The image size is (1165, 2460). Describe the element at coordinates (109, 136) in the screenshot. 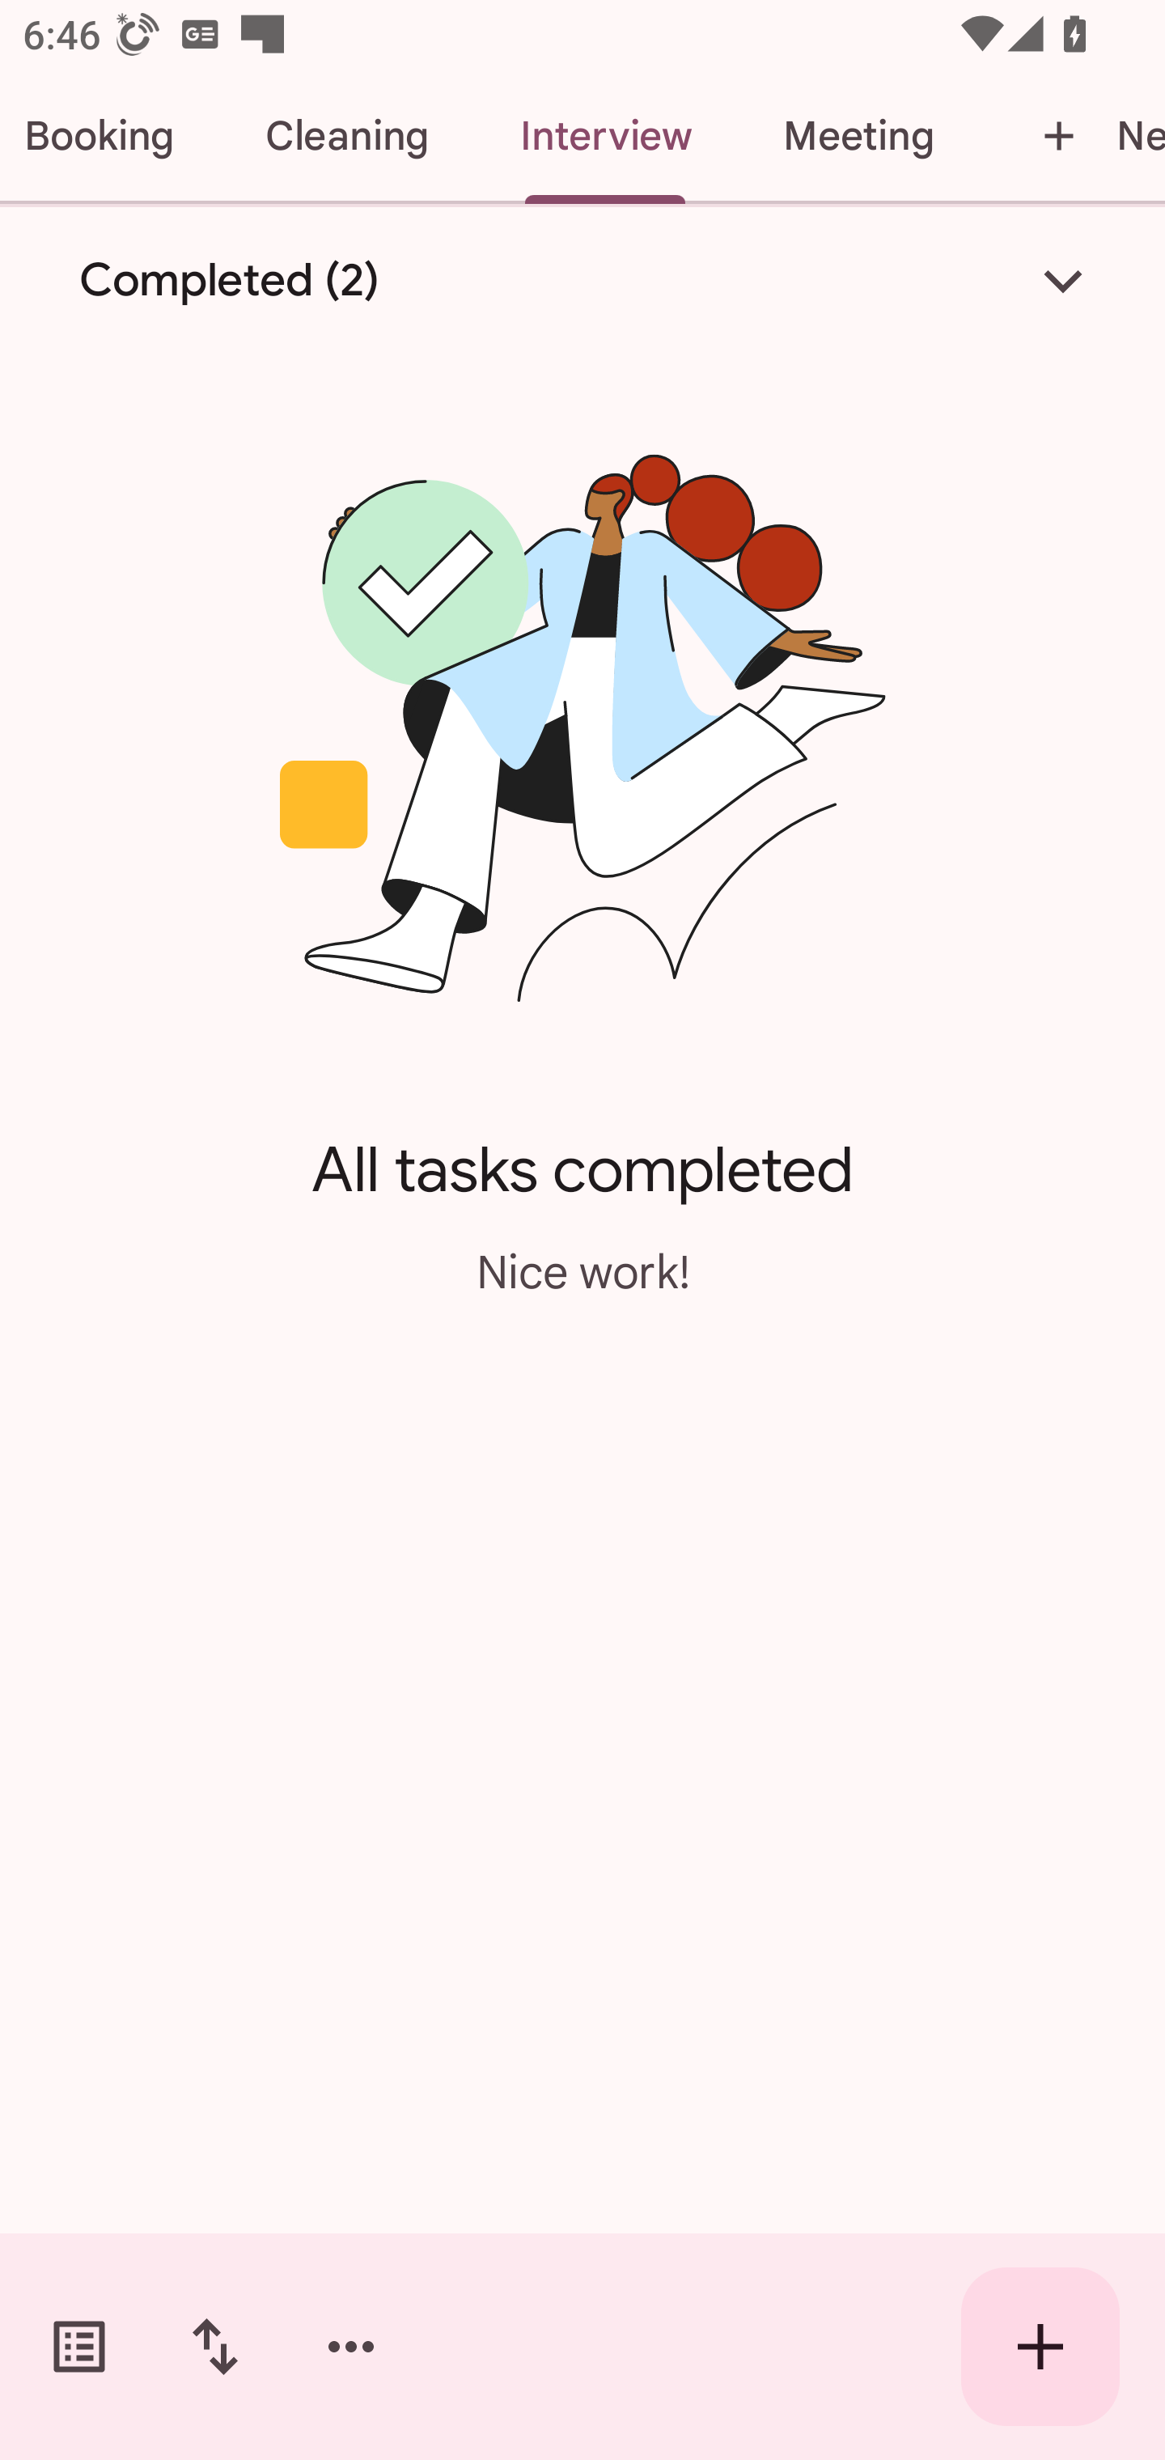

I see `Hotel Booking` at that location.